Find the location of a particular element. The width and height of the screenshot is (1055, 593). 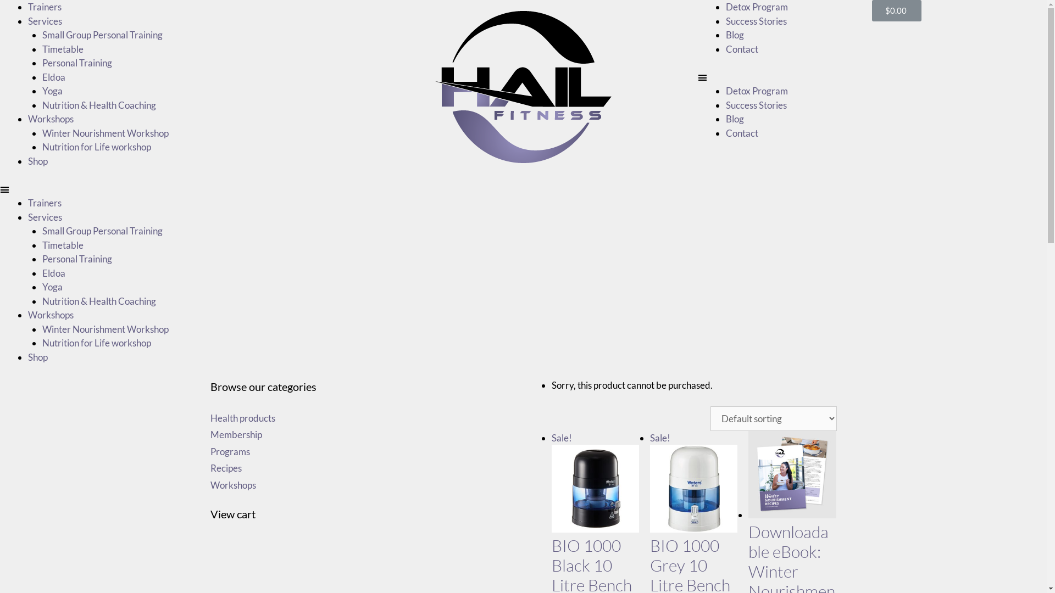

Nutrition for Life workshop is located at coordinates (96, 343).